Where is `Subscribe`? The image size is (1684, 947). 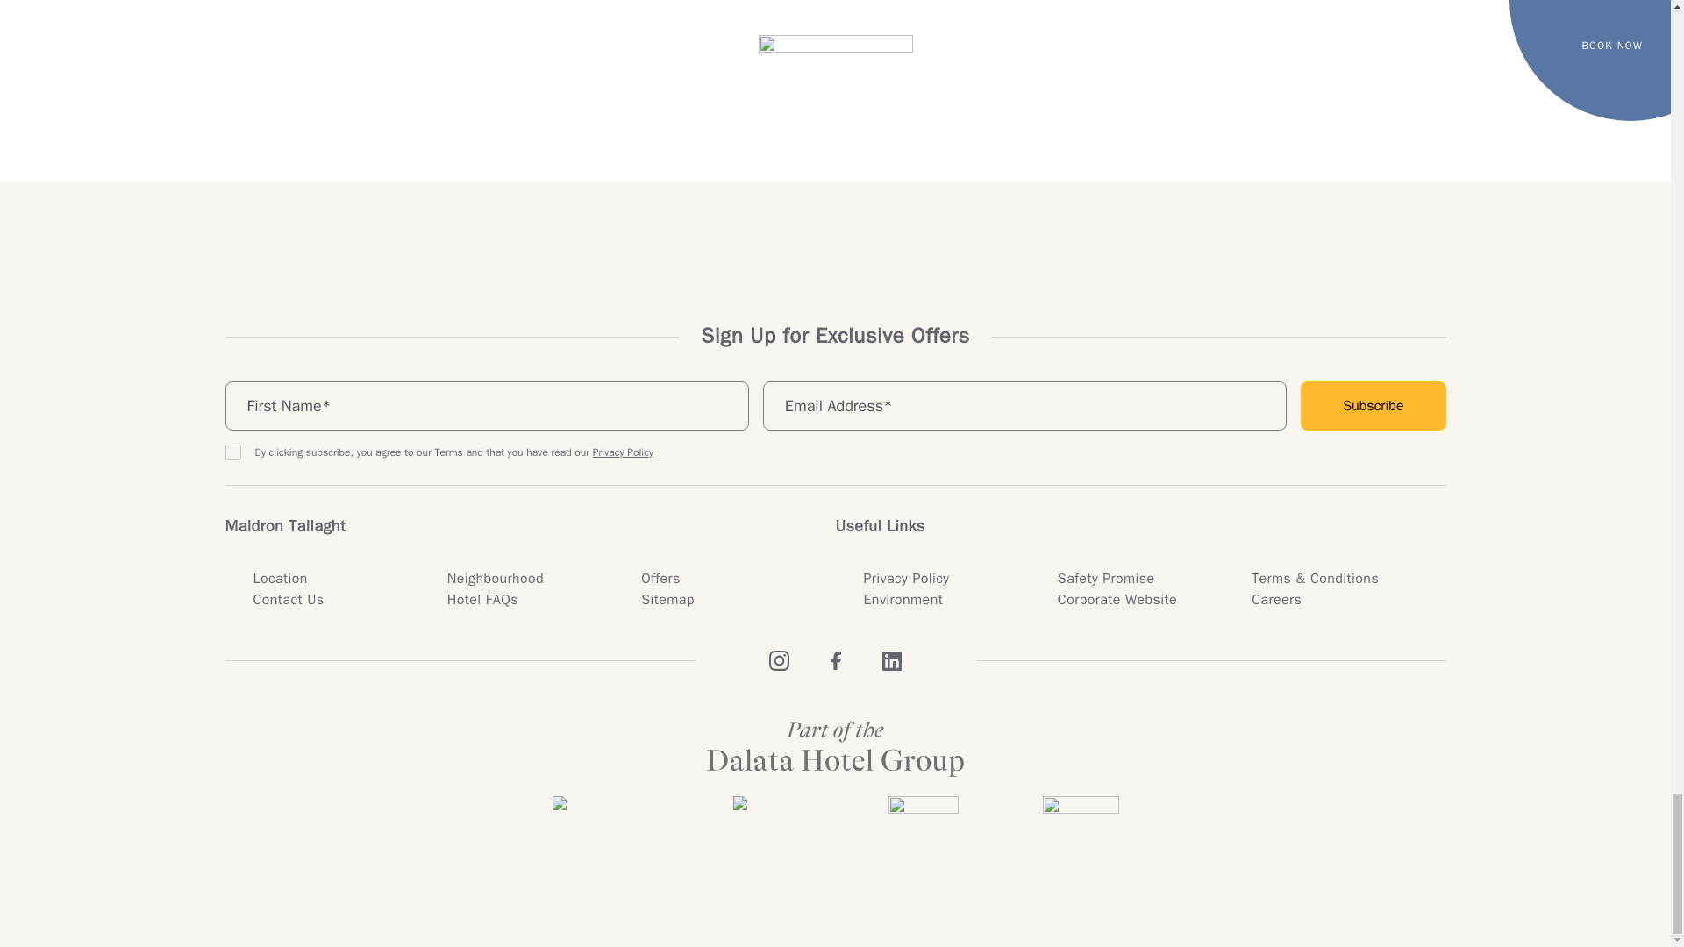 Subscribe is located at coordinates (1372, 406).